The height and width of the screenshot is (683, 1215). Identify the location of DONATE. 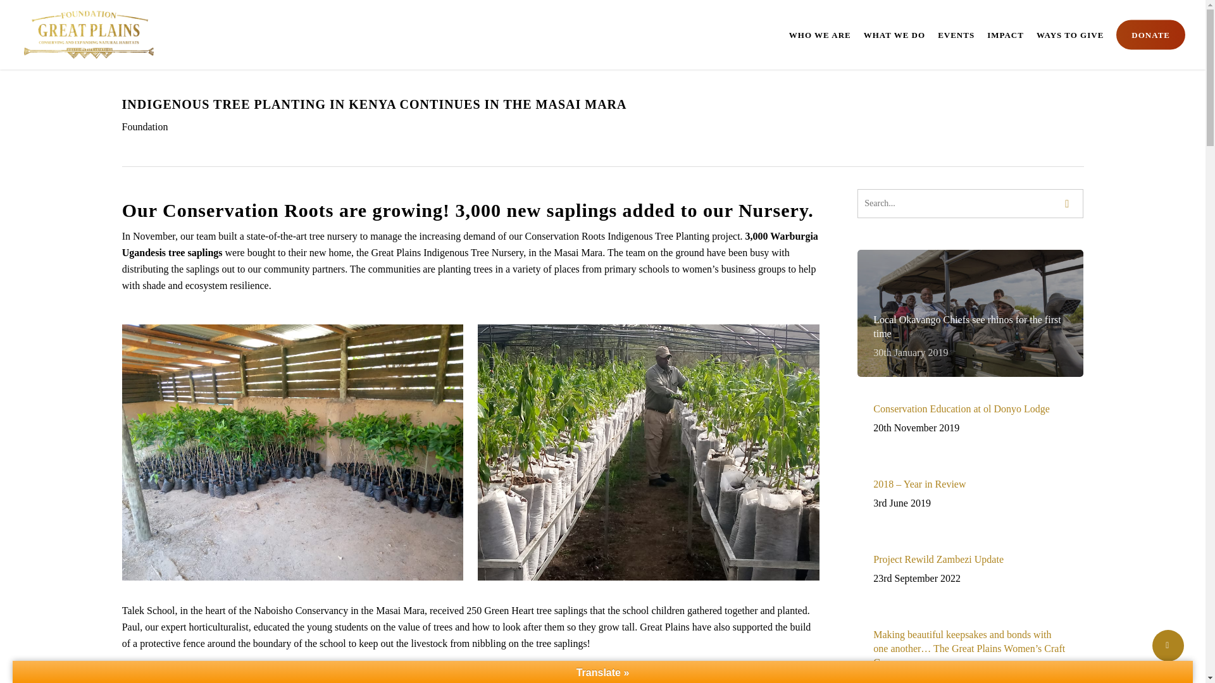
(971, 204).